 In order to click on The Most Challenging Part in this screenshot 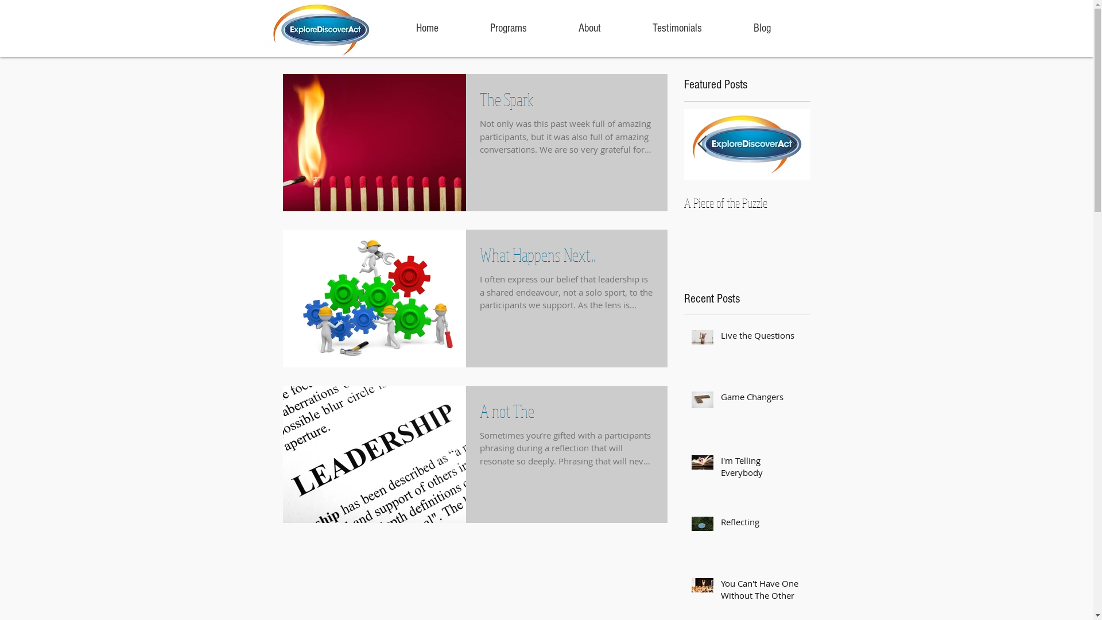, I will do `click(621, 203)`.